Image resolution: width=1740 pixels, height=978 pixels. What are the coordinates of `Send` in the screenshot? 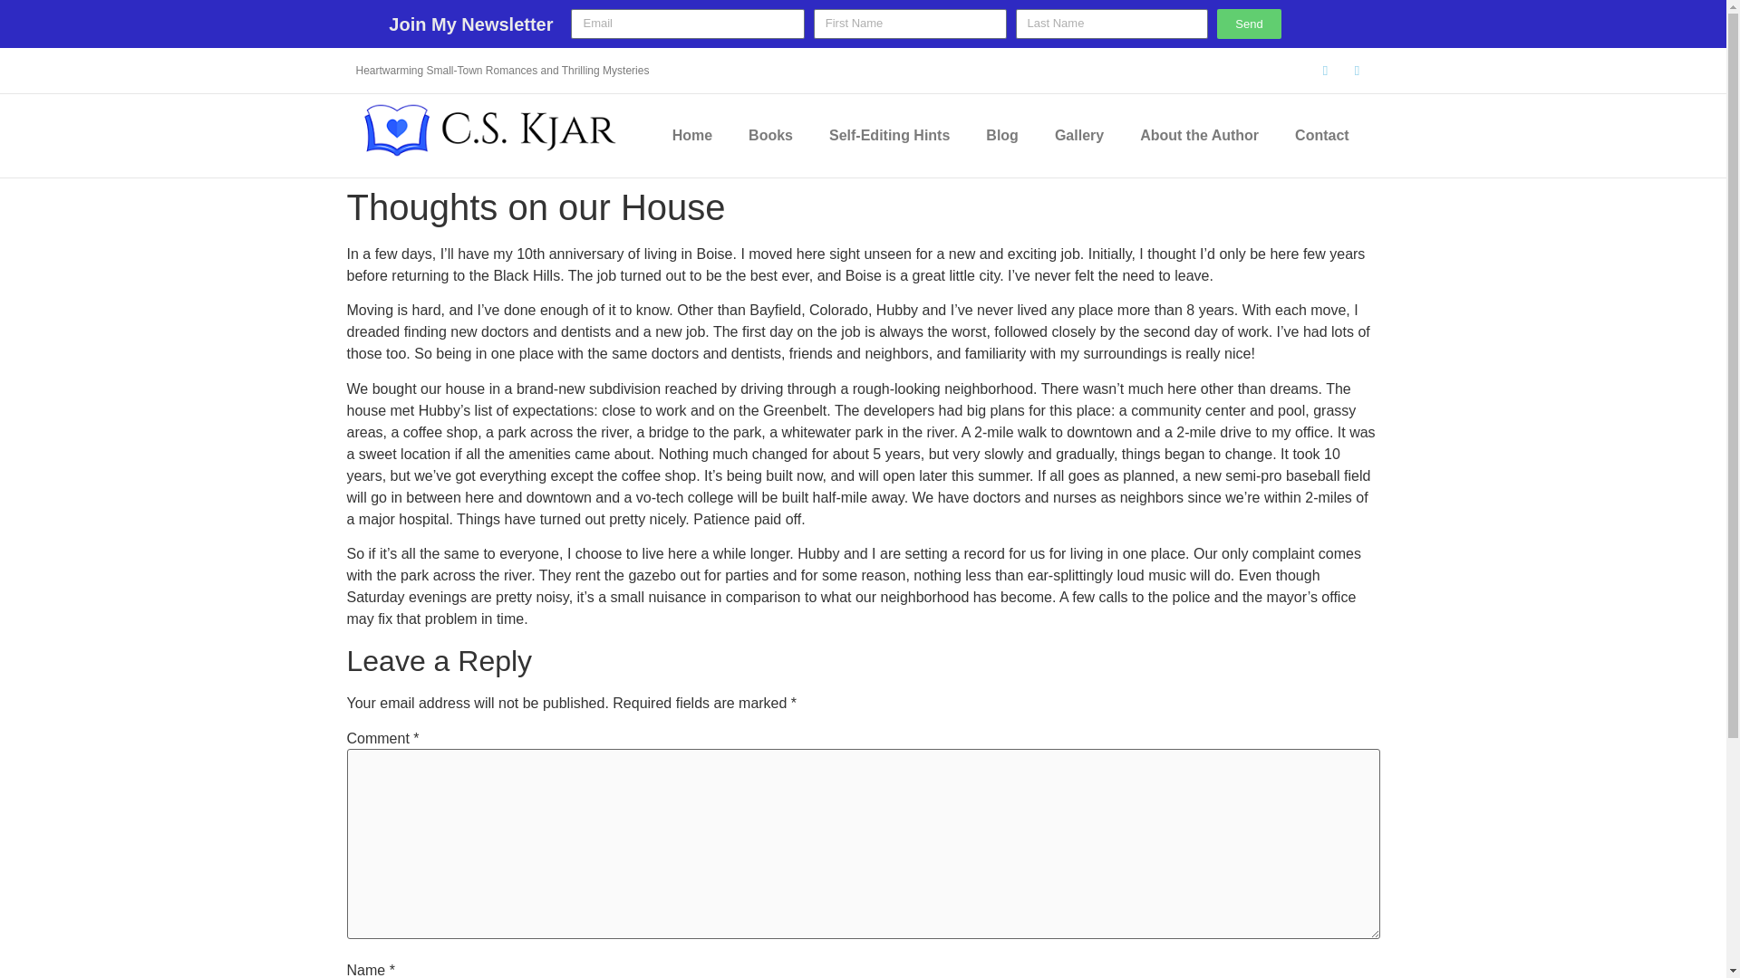 It's located at (1249, 24).